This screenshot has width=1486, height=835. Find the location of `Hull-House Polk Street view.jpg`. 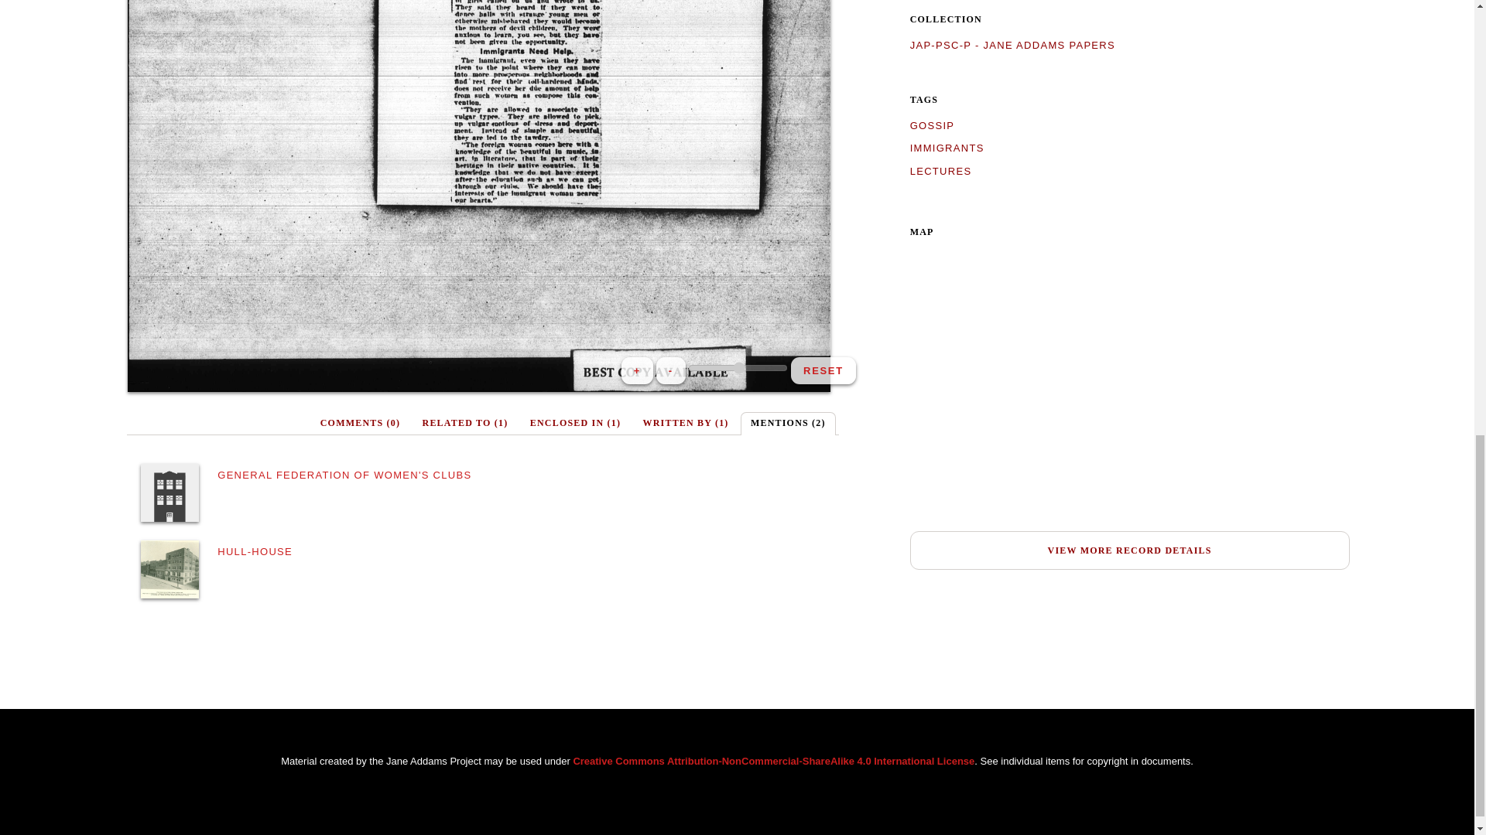

Hull-House Polk Street view.jpg is located at coordinates (170, 569).